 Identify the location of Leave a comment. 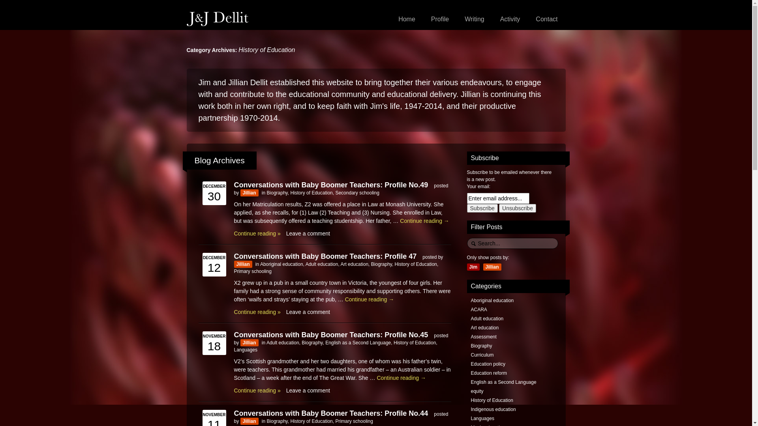
(308, 312).